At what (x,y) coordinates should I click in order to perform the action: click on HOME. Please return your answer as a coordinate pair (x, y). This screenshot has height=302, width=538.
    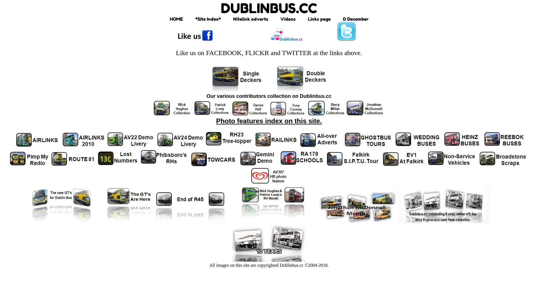
    Looking at the image, I should click on (177, 19).